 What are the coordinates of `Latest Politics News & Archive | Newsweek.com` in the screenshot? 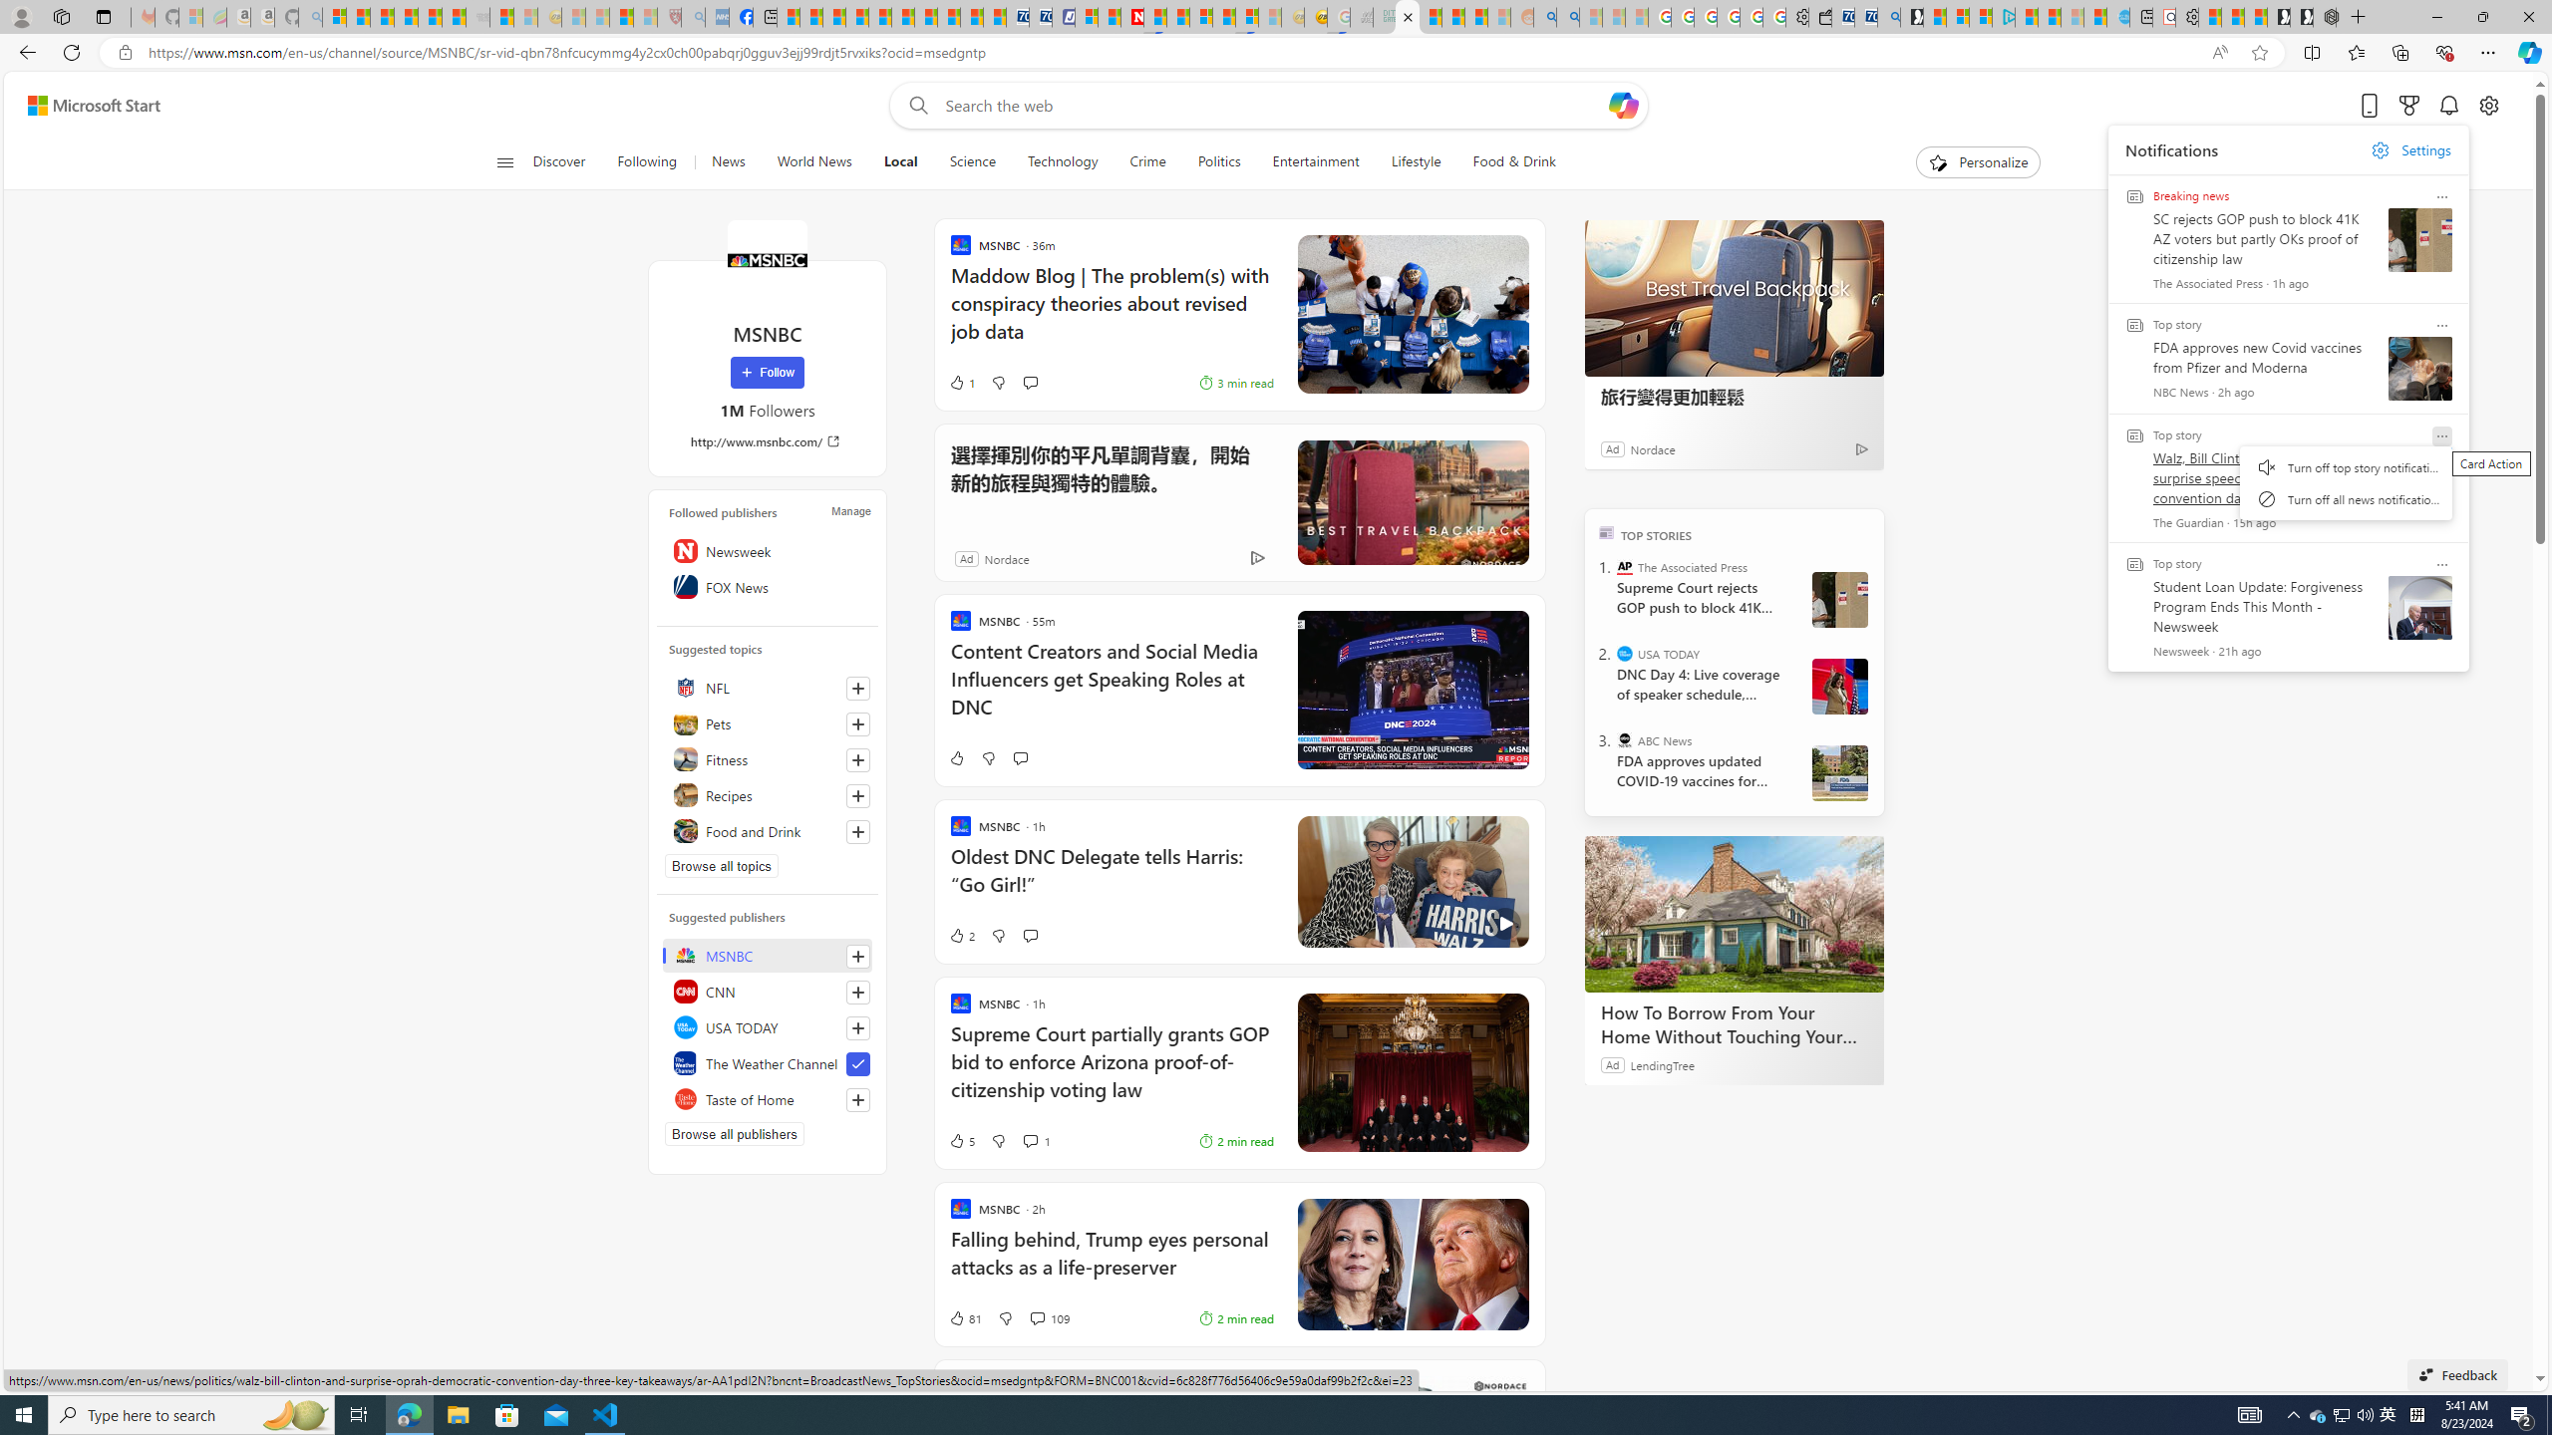 It's located at (1132, 17).